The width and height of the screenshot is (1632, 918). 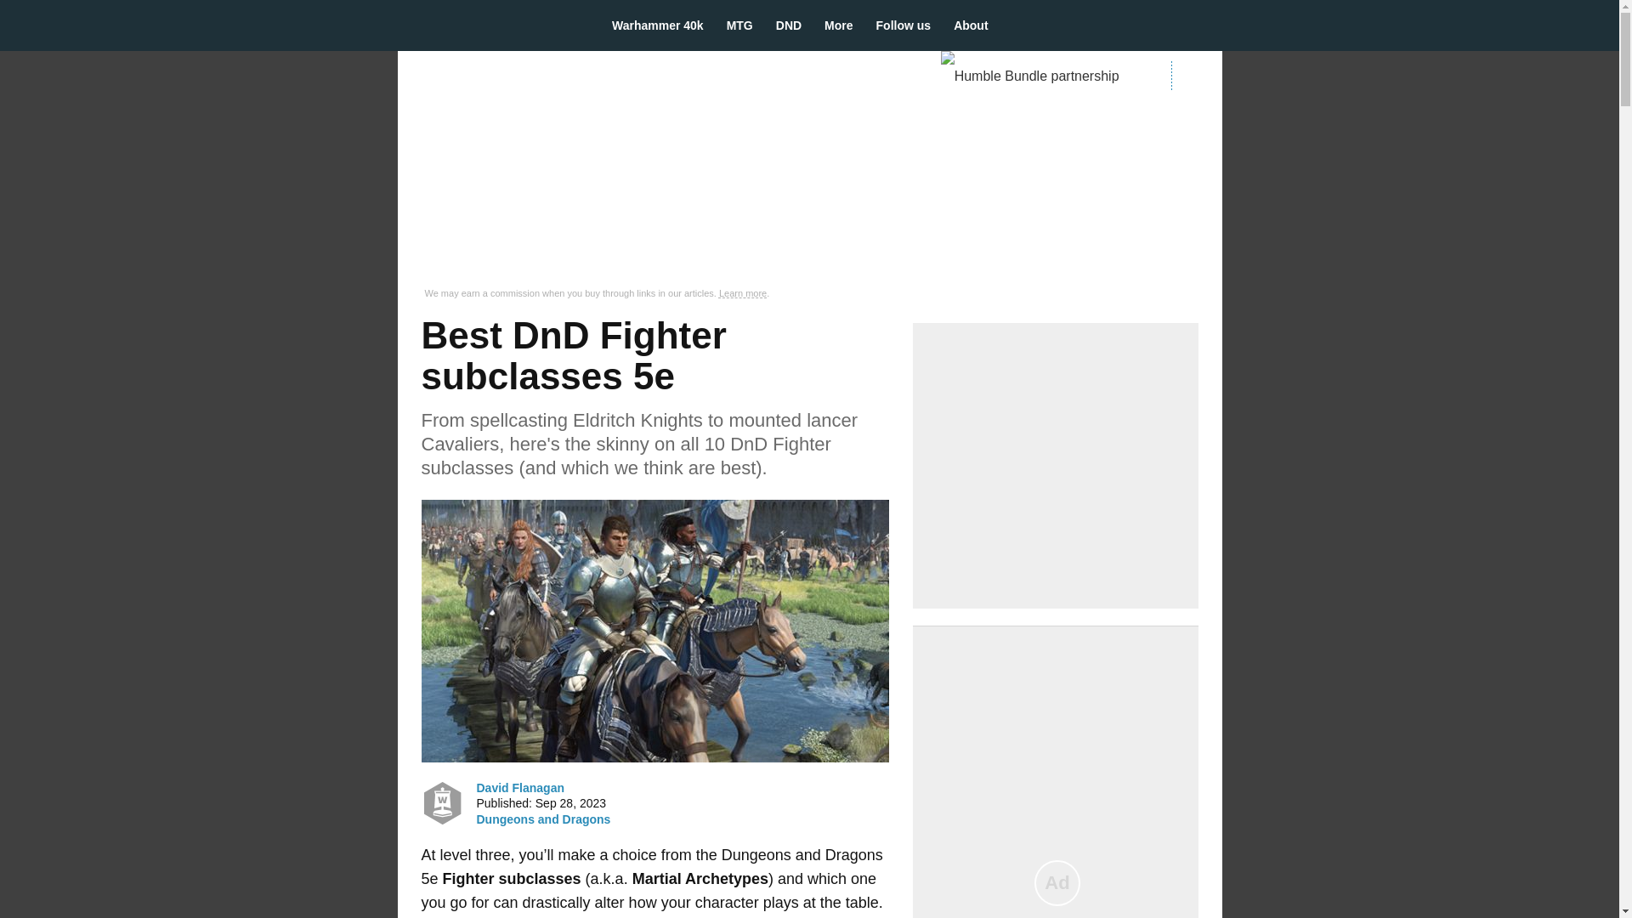 What do you see at coordinates (743, 293) in the screenshot?
I see `Learn more` at bounding box center [743, 293].